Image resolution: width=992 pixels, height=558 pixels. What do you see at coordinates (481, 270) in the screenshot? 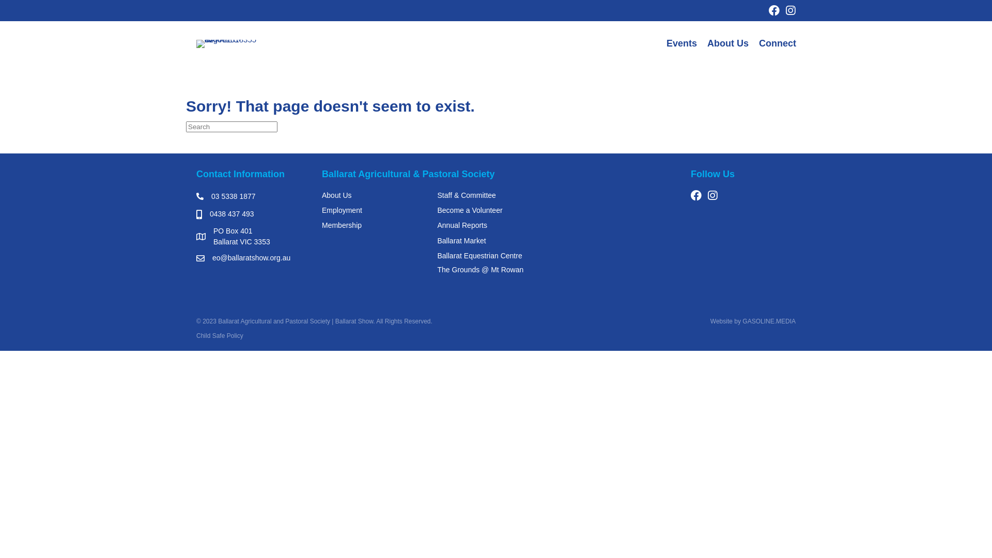
I see `The Grounds @ Mt Rowan` at bounding box center [481, 270].